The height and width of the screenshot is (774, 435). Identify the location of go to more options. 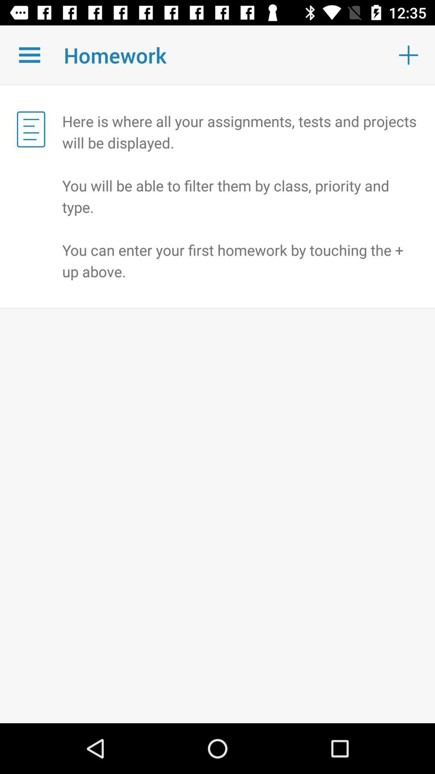
(30, 55).